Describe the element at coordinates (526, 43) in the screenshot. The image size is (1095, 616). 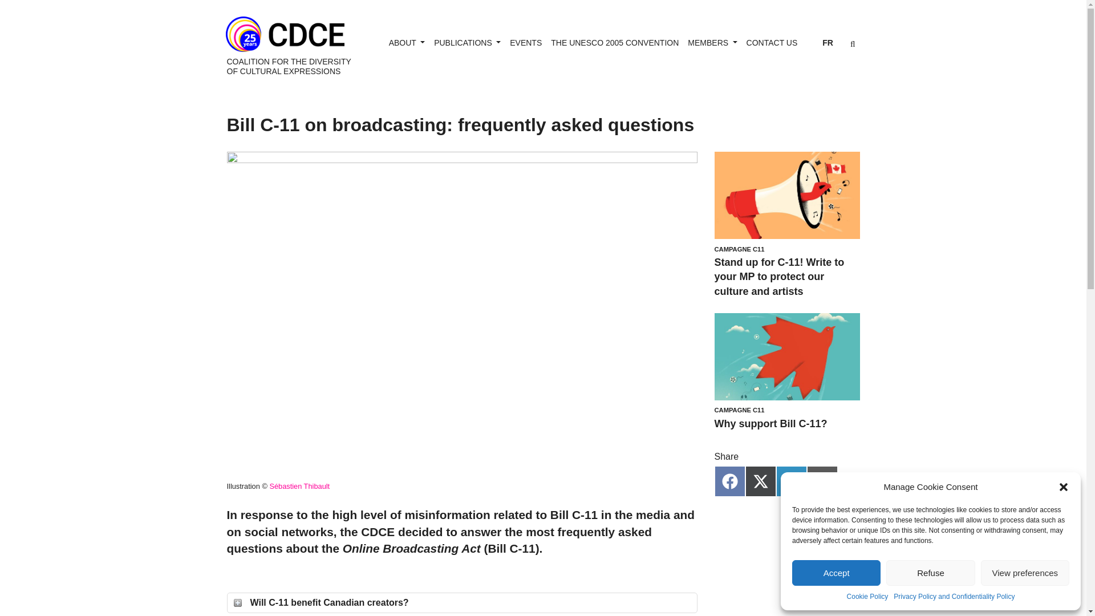
I see `Events` at that location.